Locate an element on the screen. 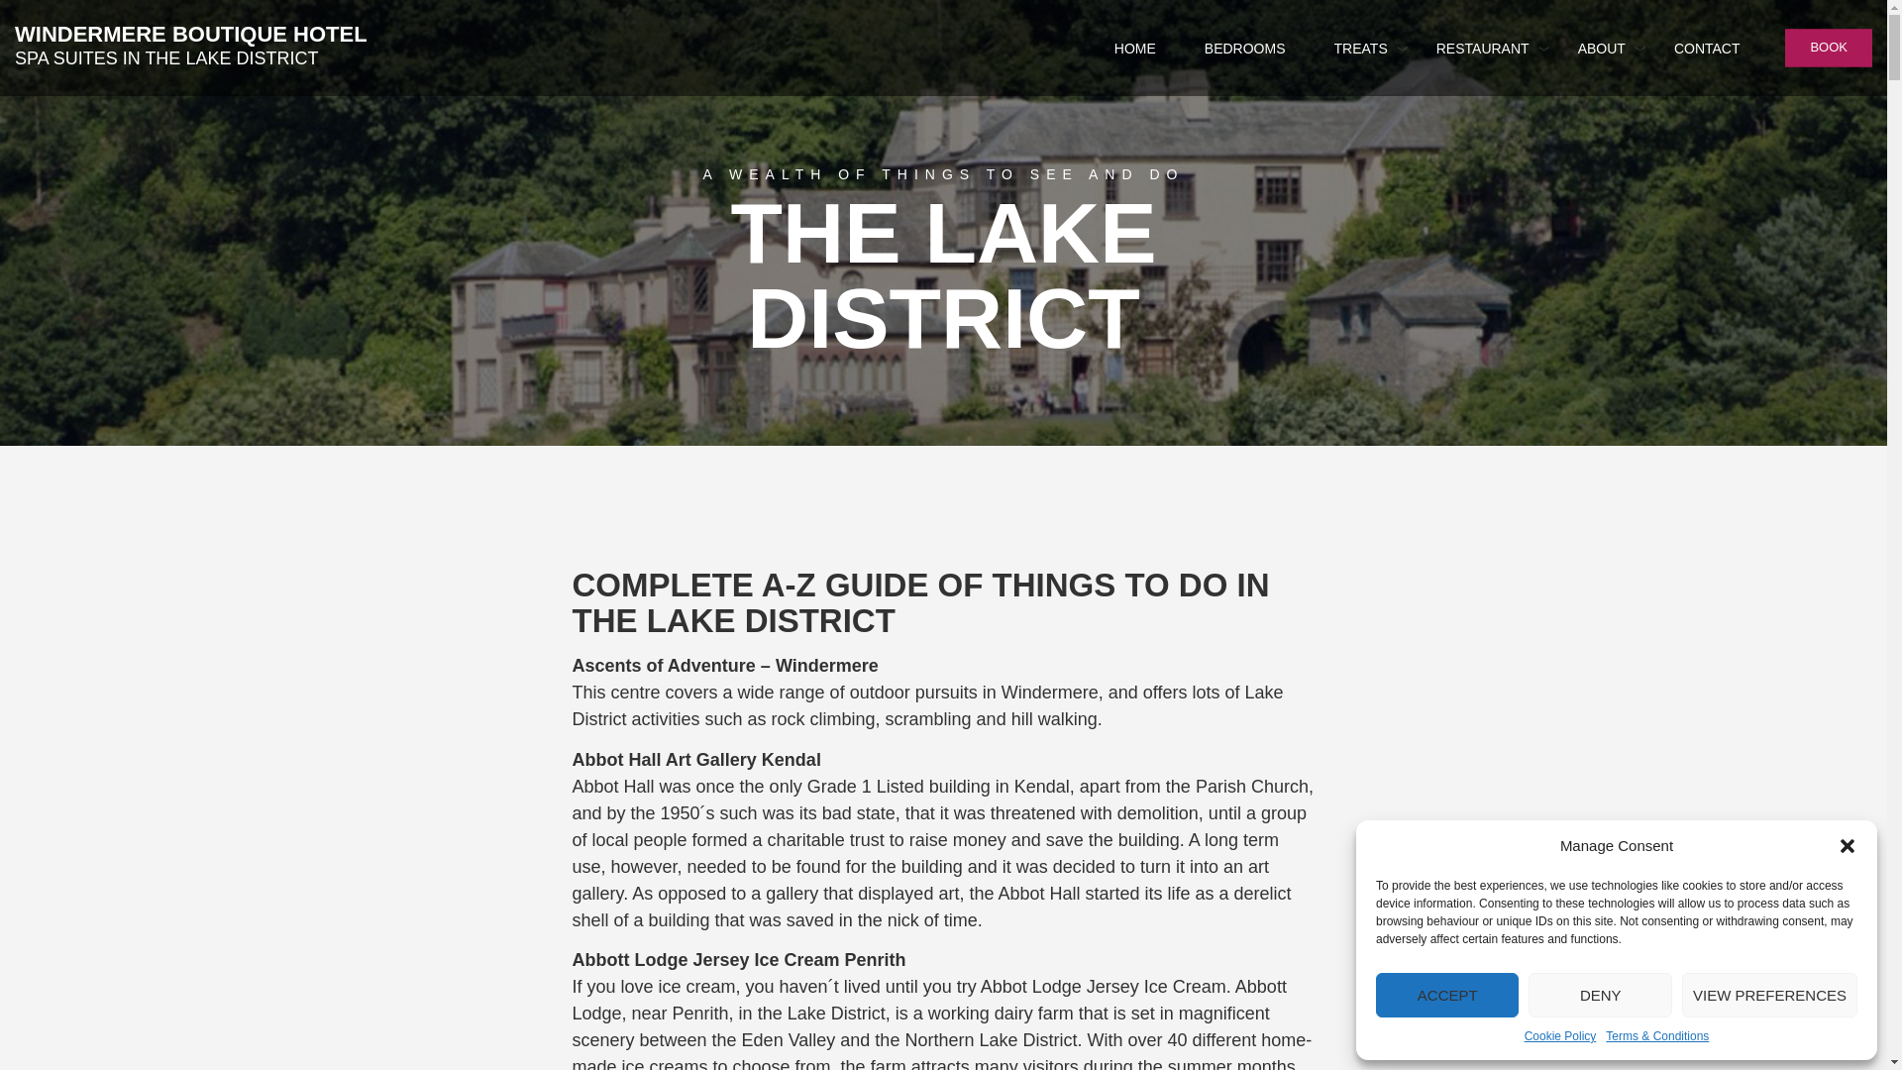 Image resolution: width=1902 pixels, height=1070 pixels. Restaurant is located at coordinates (1482, 49).